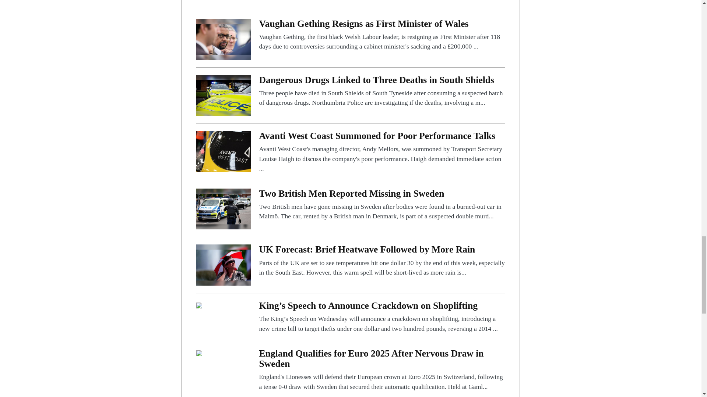  I want to click on Avanti West Coast Summoned for Poor Performance Talks, so click(381, 152).